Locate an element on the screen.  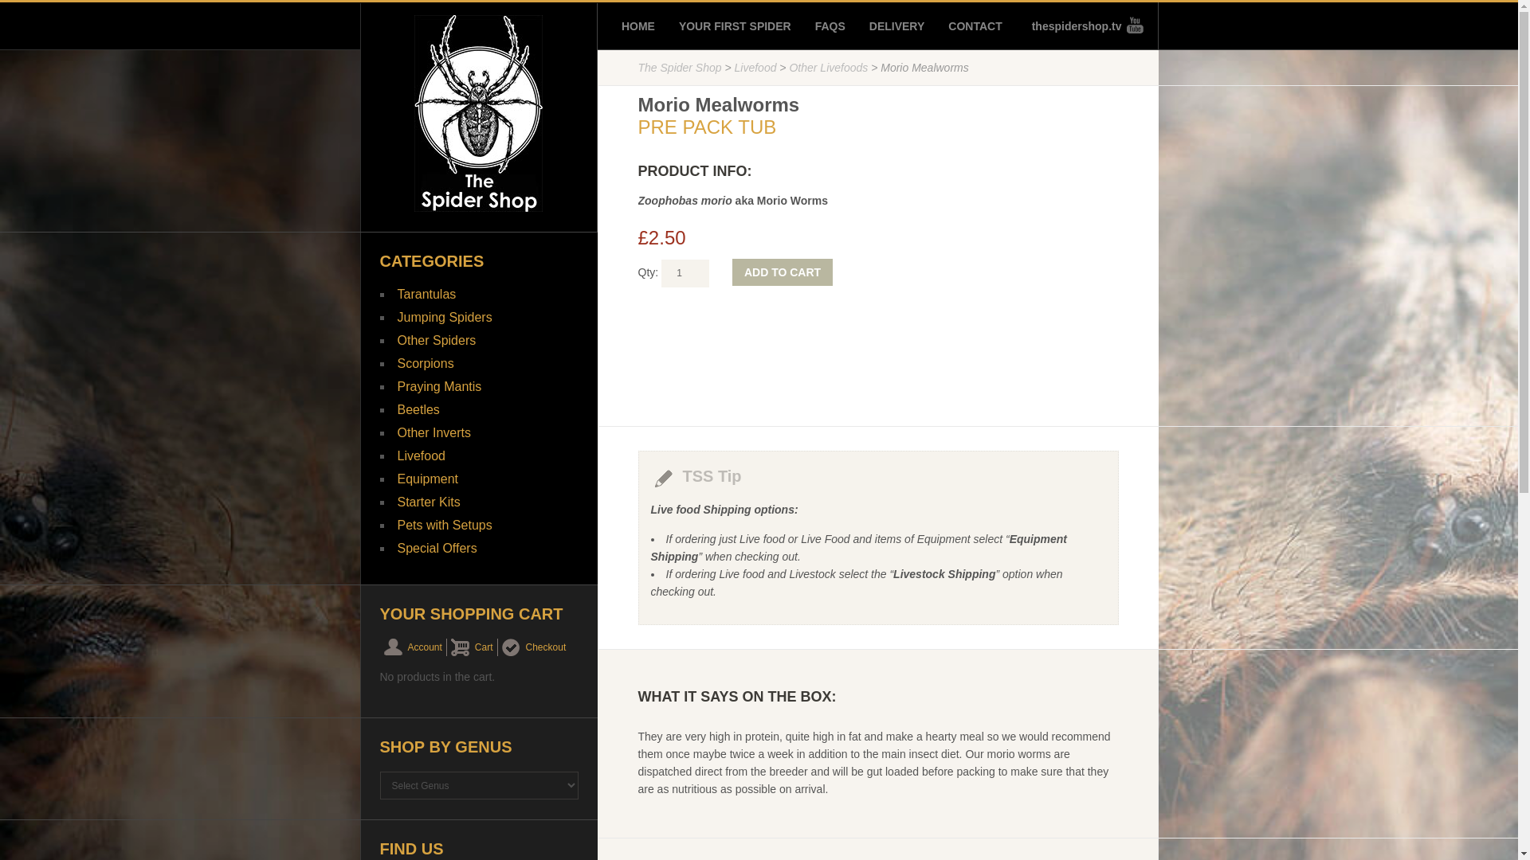
Other Livefoods is located at coordinates (828, 67).